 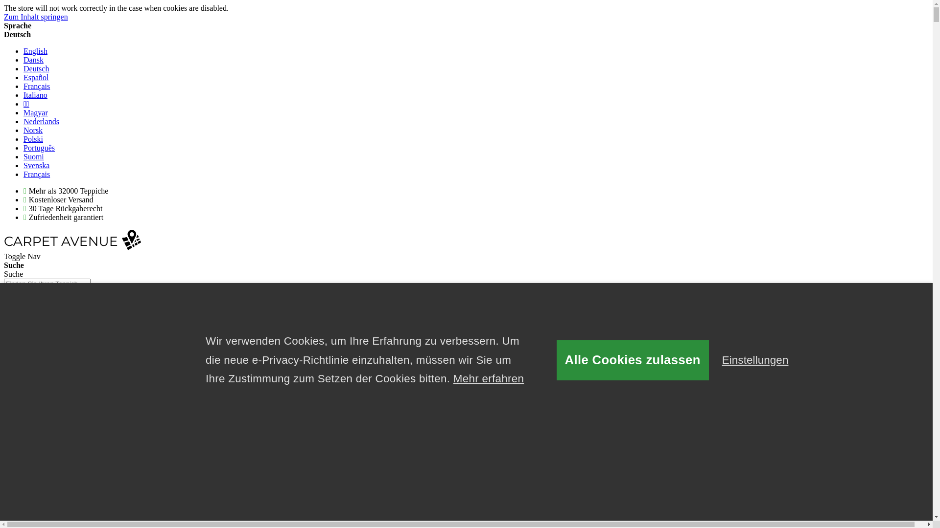 What do you see at coordinates (36, 17) in the screenshot?
I see `Zum Inhalt springen` at bounding box center [36, 17].